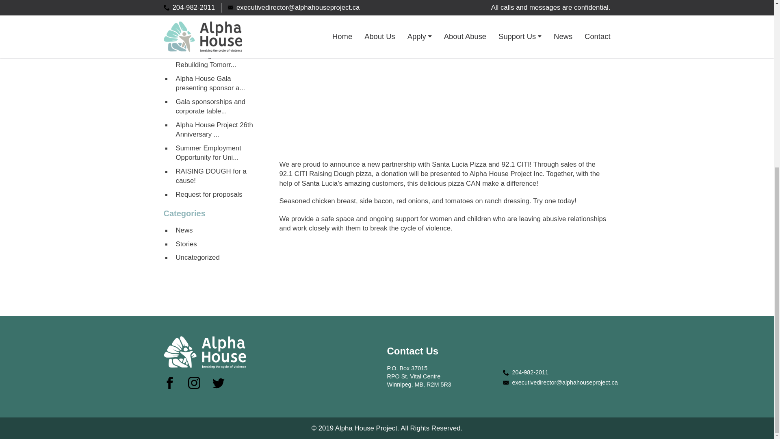  I want to click on Alpha House Gala presenting sponsor a..., so click(217, 84).